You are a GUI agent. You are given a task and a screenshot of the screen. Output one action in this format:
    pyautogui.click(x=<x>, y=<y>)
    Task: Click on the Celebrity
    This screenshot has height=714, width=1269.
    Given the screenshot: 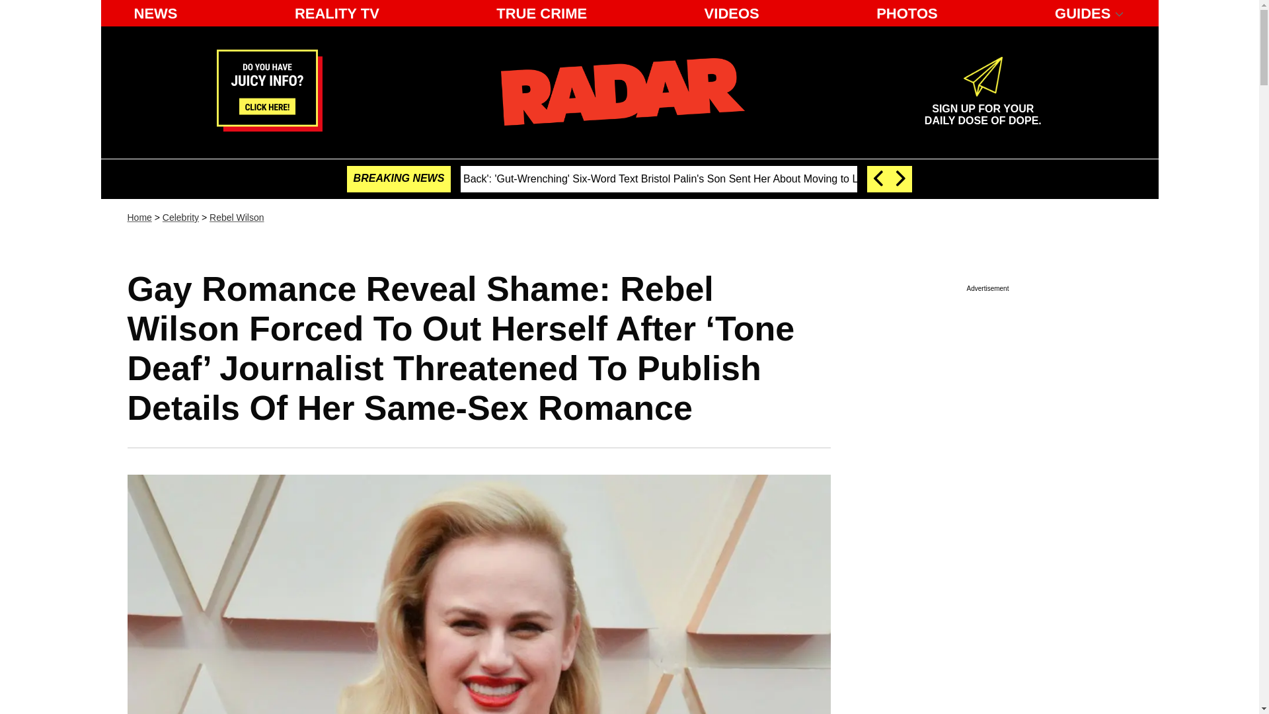 What is the action you would take?
    pyautogui.click(x=732, y=13)
    